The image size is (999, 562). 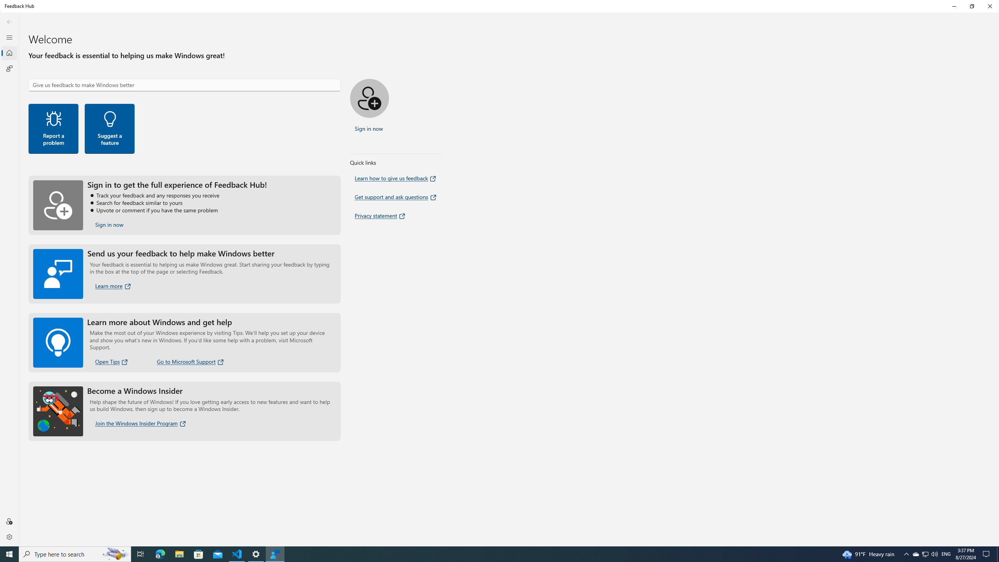 What do you see at coordinates (9, 37) in the screenshot?
I see `Open Navigation` at bounding box center [9, 37].